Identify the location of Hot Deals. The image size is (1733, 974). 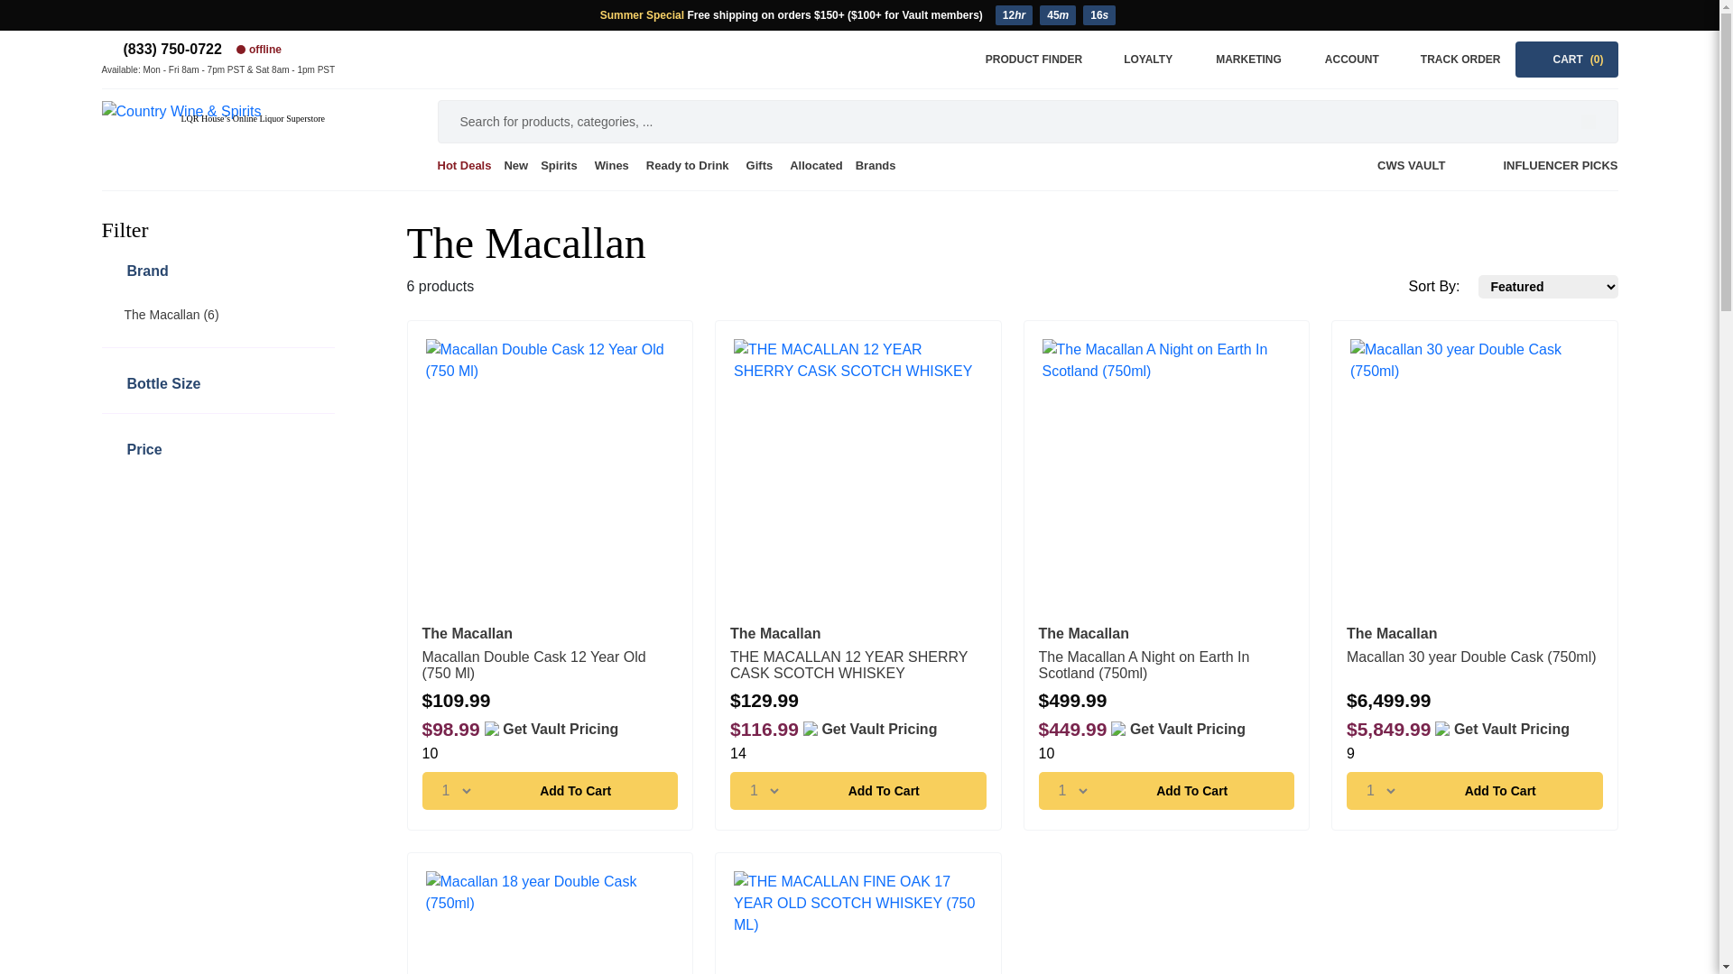
(467, 166).